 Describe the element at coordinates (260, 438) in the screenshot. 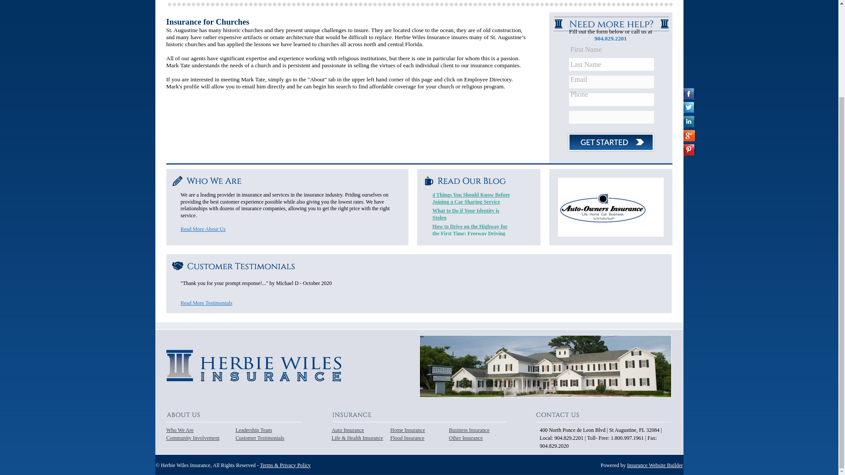

I see `Customer Testimonials` at that location.